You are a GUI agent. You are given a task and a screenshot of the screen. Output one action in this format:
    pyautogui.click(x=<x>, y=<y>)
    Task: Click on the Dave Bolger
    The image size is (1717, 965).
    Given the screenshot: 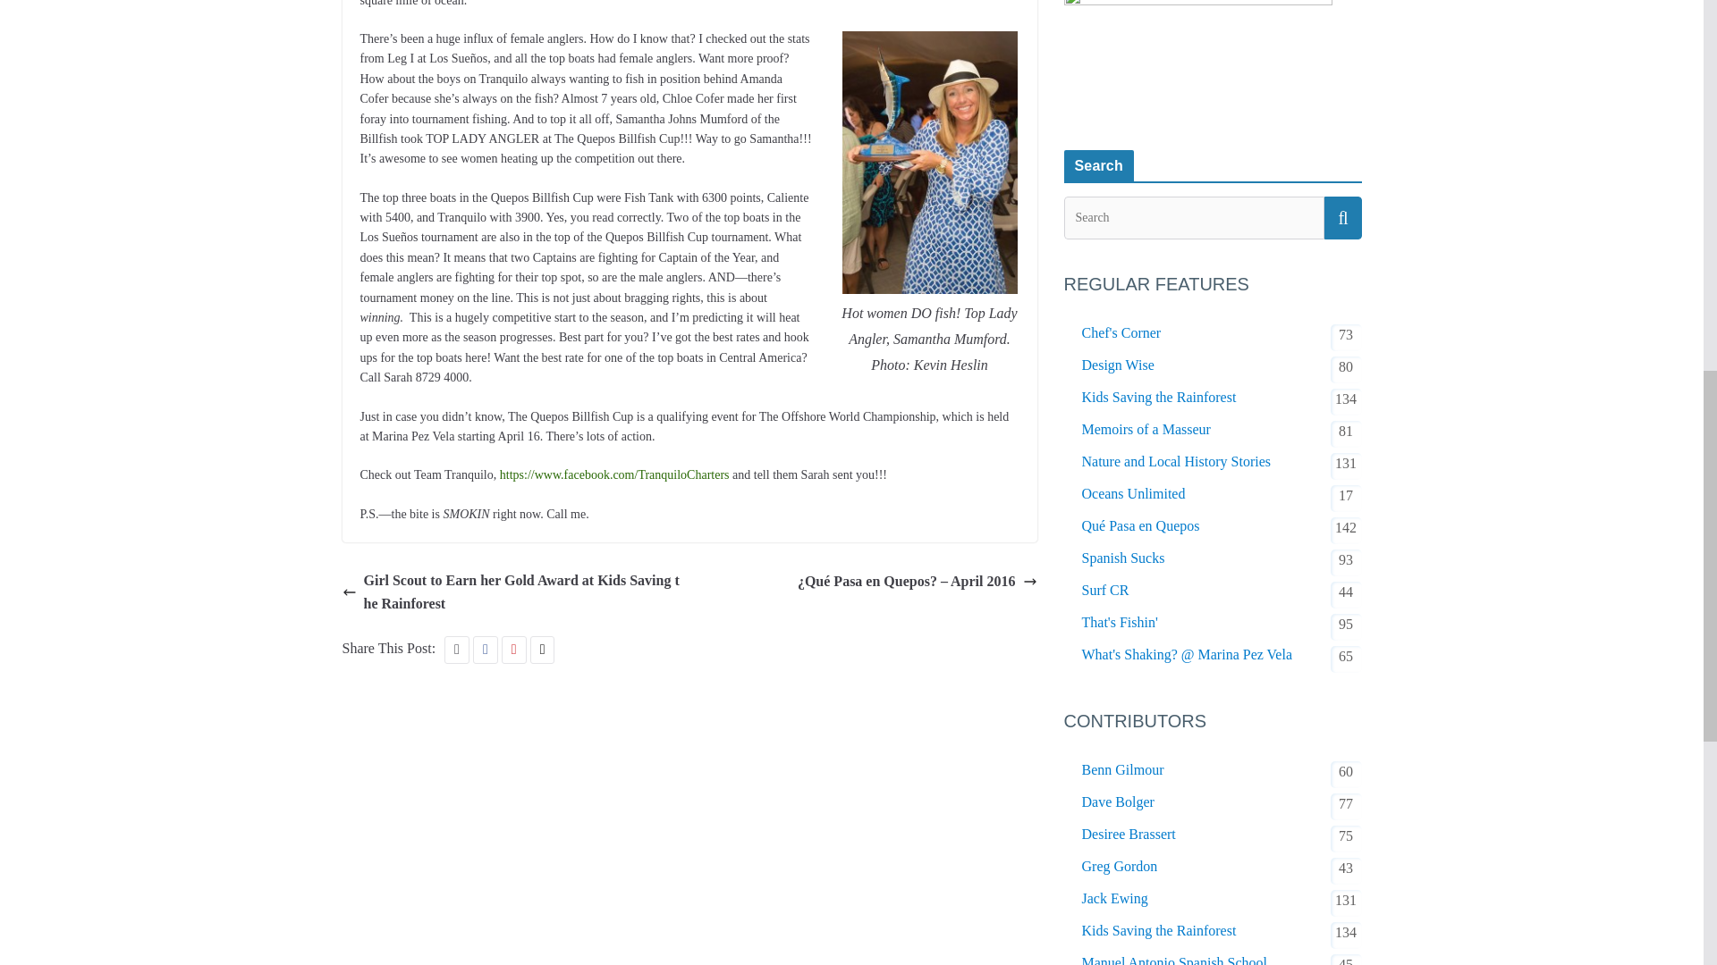 What is the action you would take?
    pyautogui.click(x=1118, y=802)
    